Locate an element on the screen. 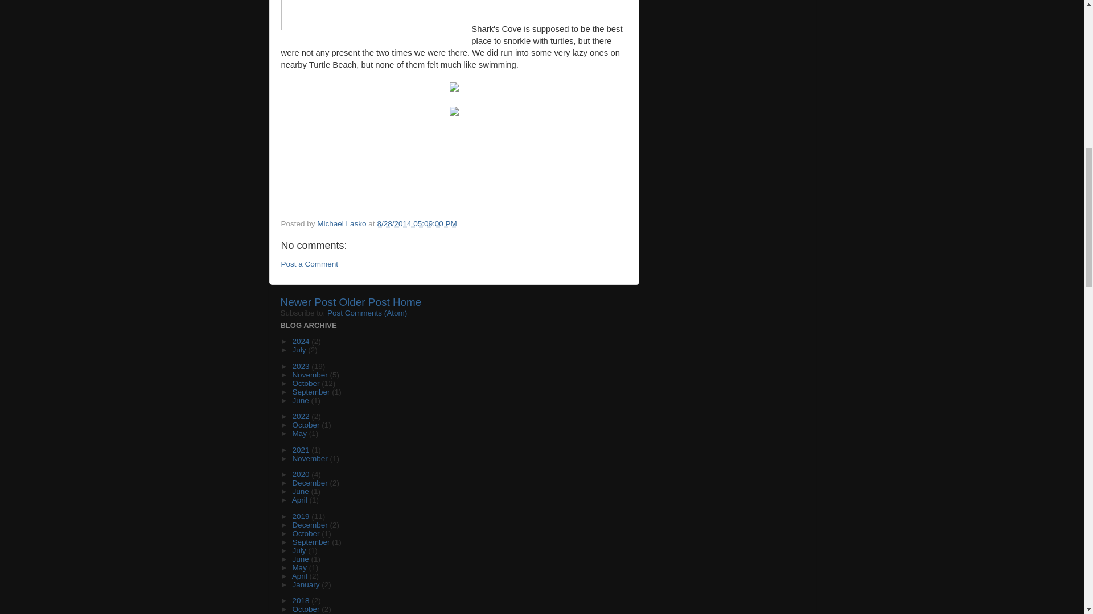 Image resolution: width=1093 pixels, height=614 pixels. September is located at coordinates (312, 391).